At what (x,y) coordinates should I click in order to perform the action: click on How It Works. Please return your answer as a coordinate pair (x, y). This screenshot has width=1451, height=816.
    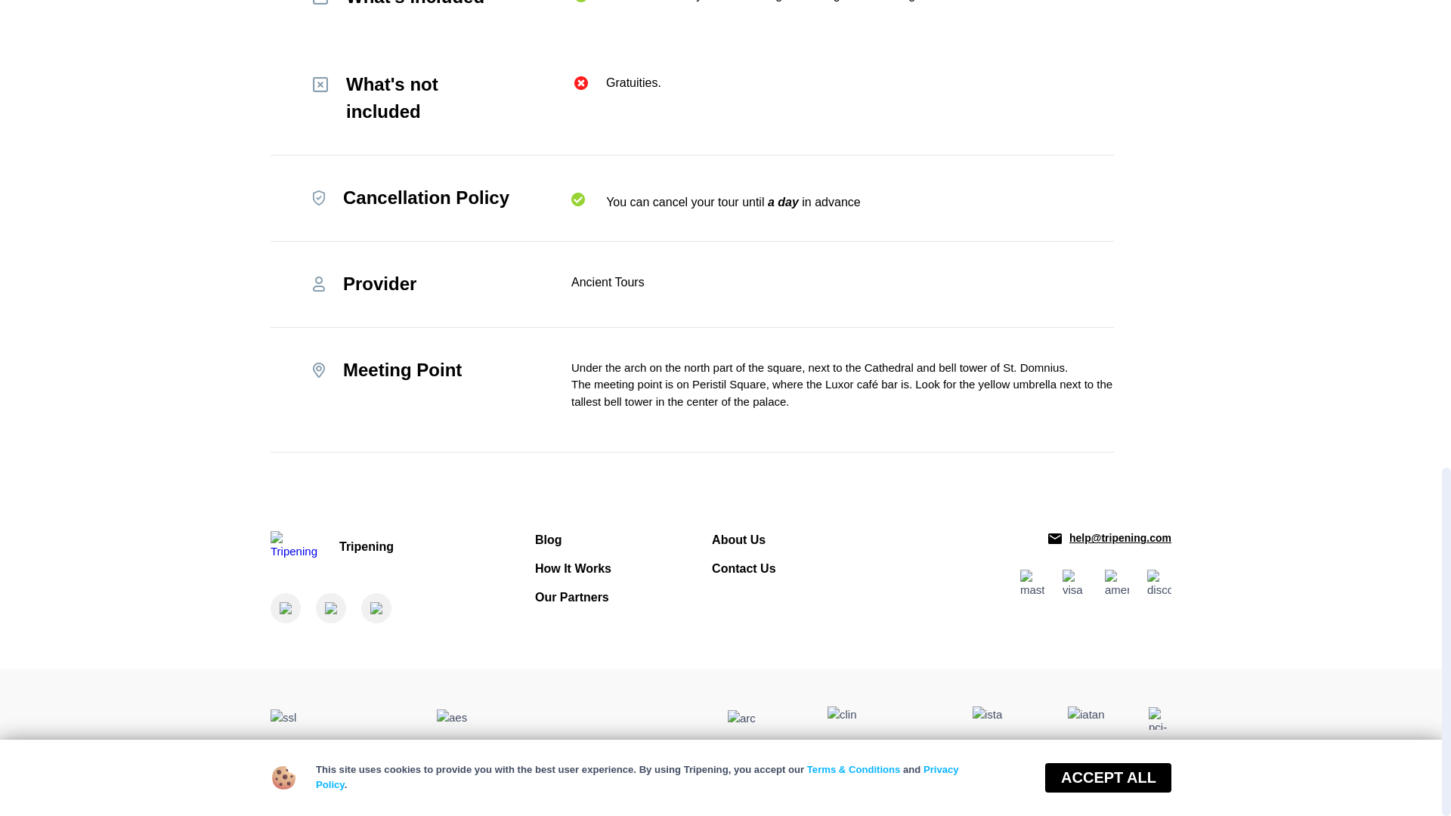
    Looking at the image, I should click on (573, 568).